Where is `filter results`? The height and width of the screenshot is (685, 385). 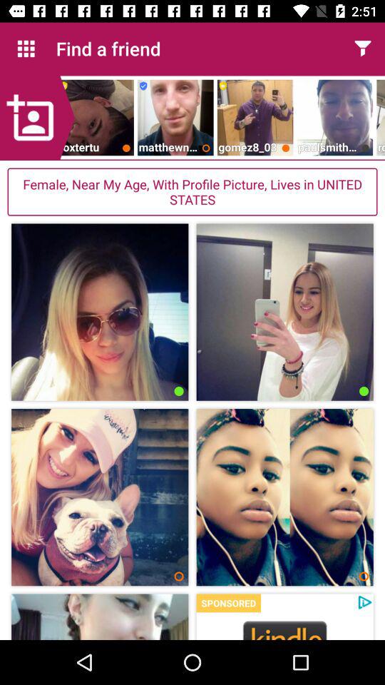
filter results is located at coordinates (362, 49).